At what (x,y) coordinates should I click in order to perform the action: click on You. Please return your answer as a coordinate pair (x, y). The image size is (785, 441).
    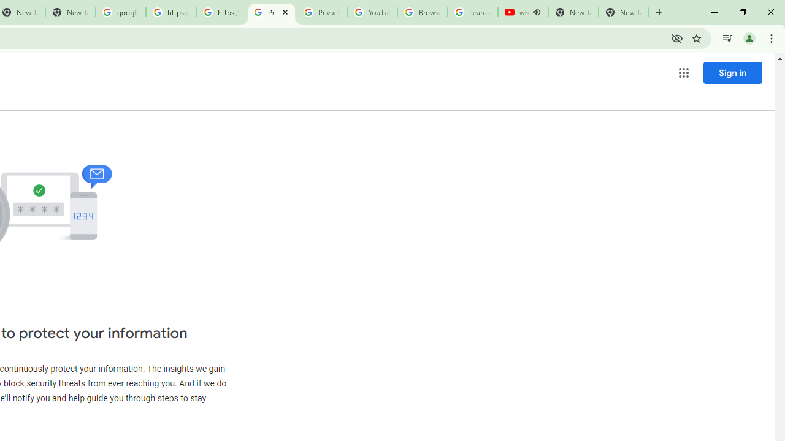
    Looking at the image, I should click on (749, 38).